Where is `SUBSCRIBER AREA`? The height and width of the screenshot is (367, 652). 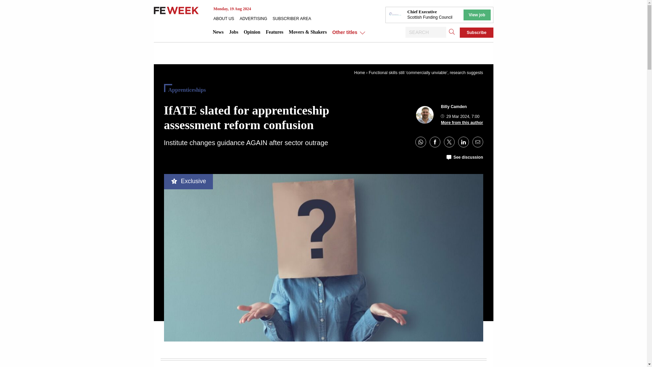 SUBSCRIBER AREA is located at coordinates (294, 18).